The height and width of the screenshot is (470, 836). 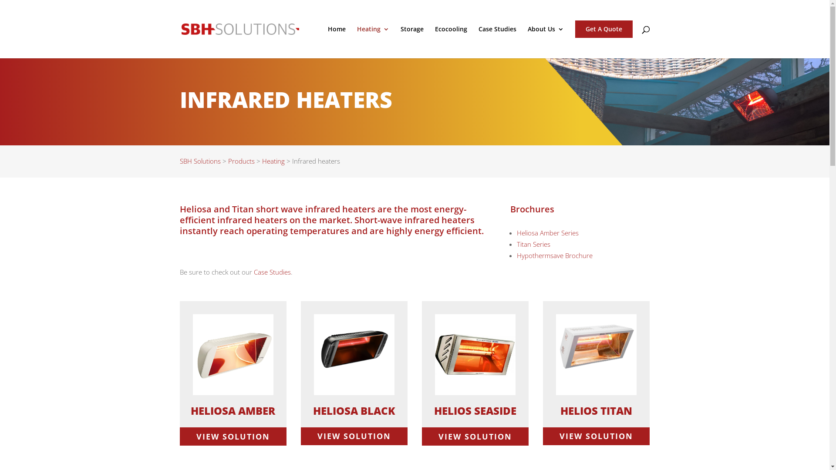 I want to click on Heating, so click(x=273, y=161).